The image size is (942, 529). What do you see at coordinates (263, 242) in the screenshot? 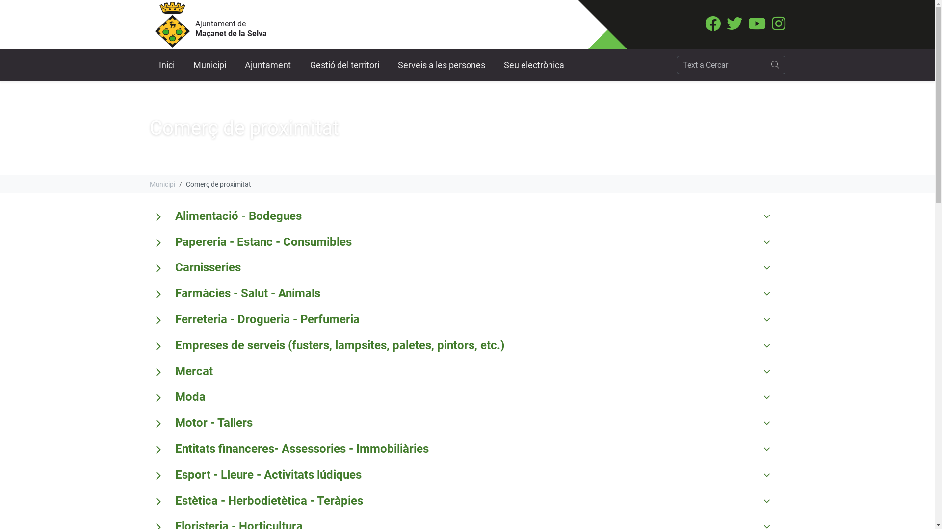
I see `Papereria - Estanc - Consumibles` at bounding box center [263, 242].